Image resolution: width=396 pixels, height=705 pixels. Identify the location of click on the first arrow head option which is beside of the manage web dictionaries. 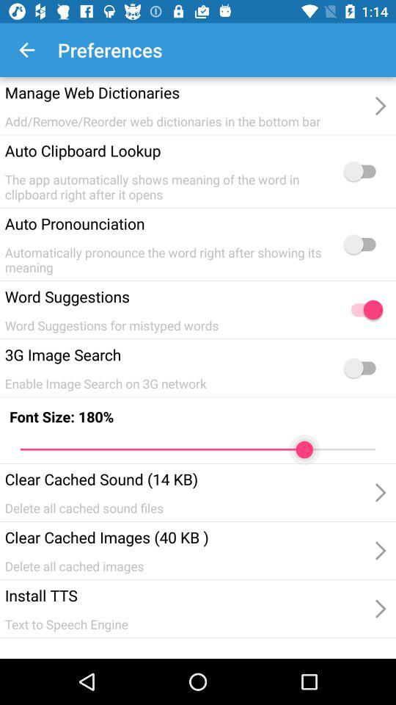
(379, 106).